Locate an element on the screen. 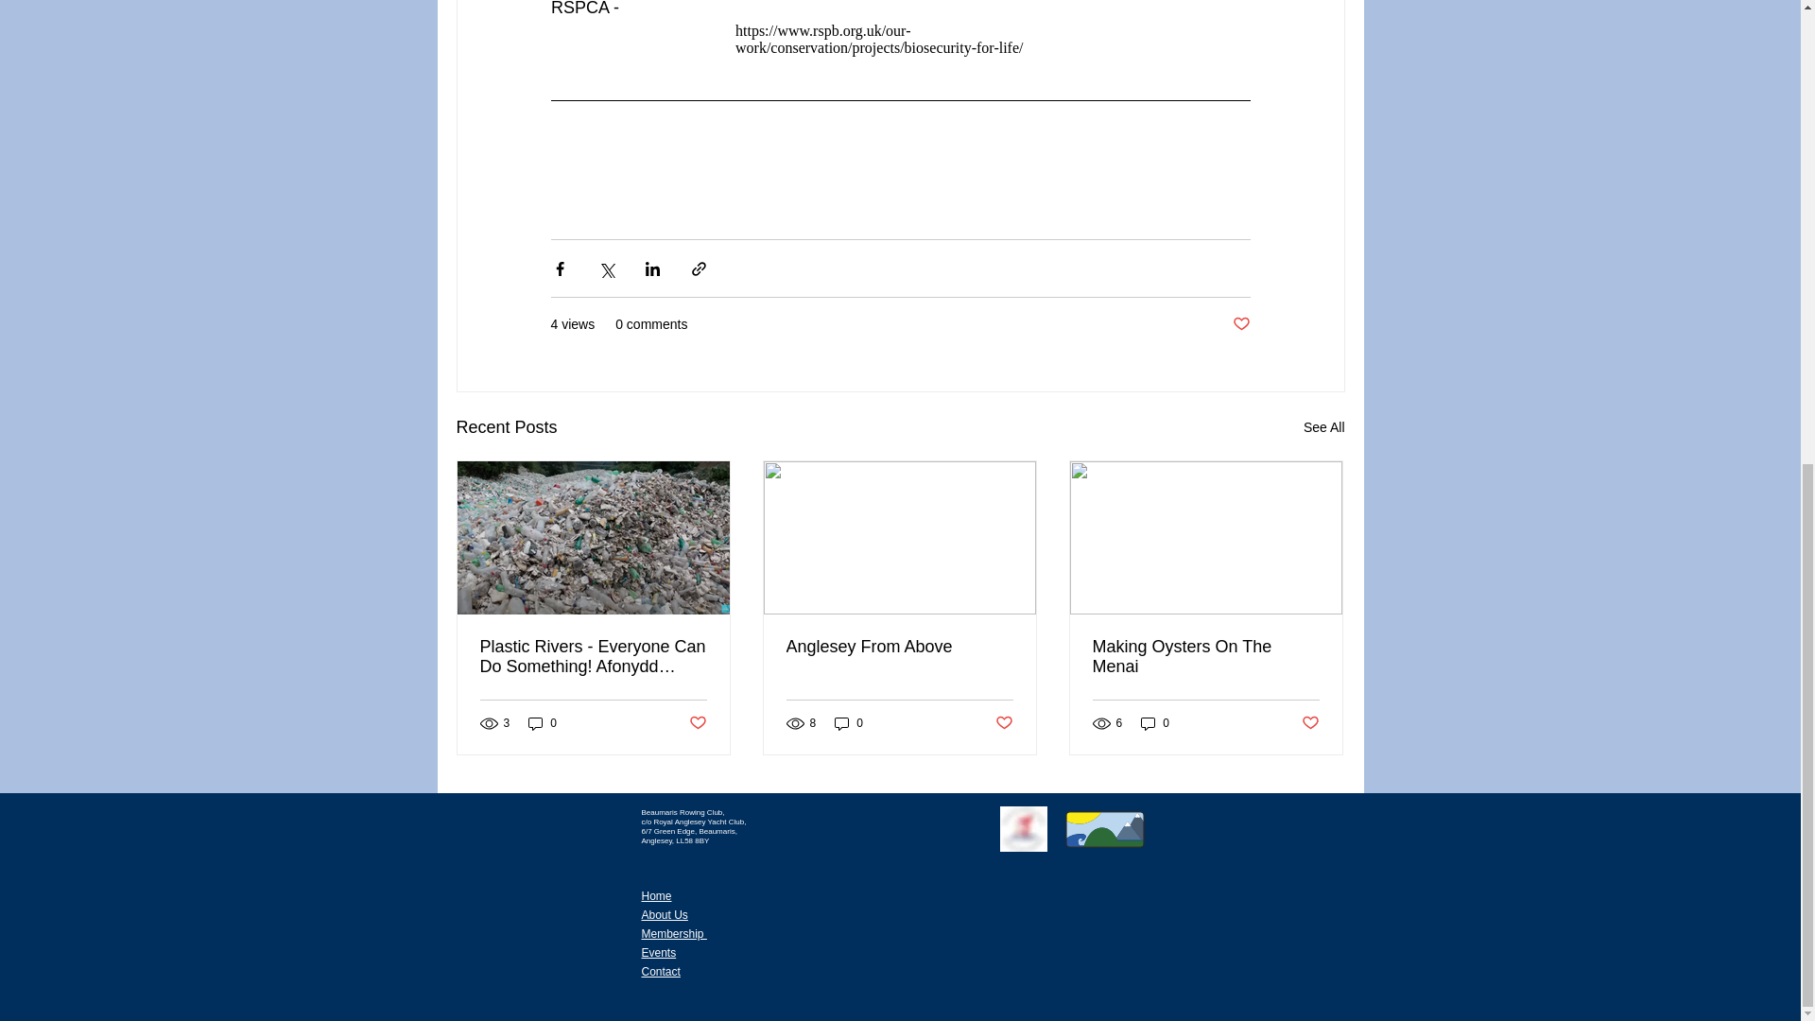  remote content is located at coordinates (900, 40).